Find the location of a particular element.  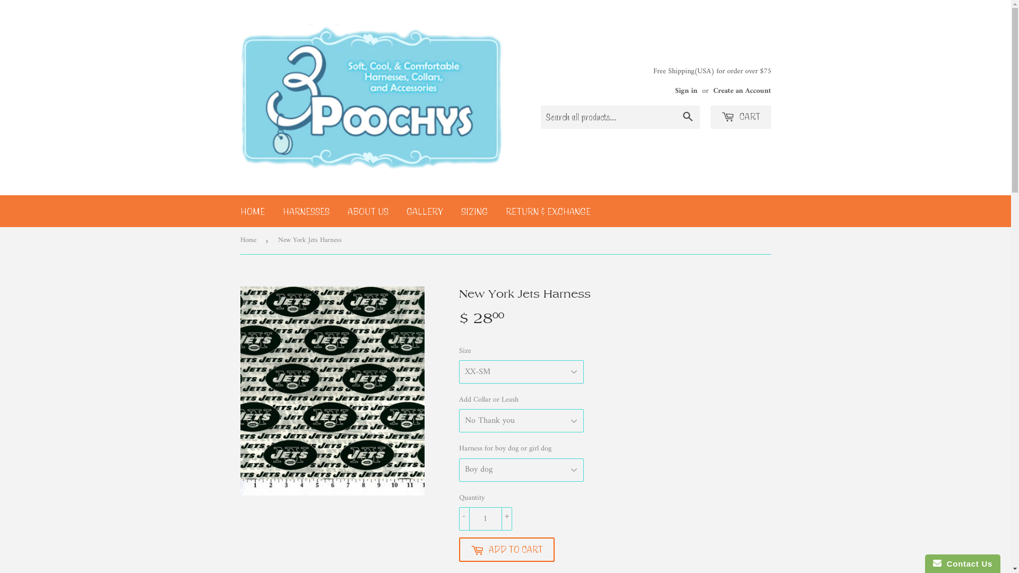

ADD TO CART is located at coordinates (506, 550).